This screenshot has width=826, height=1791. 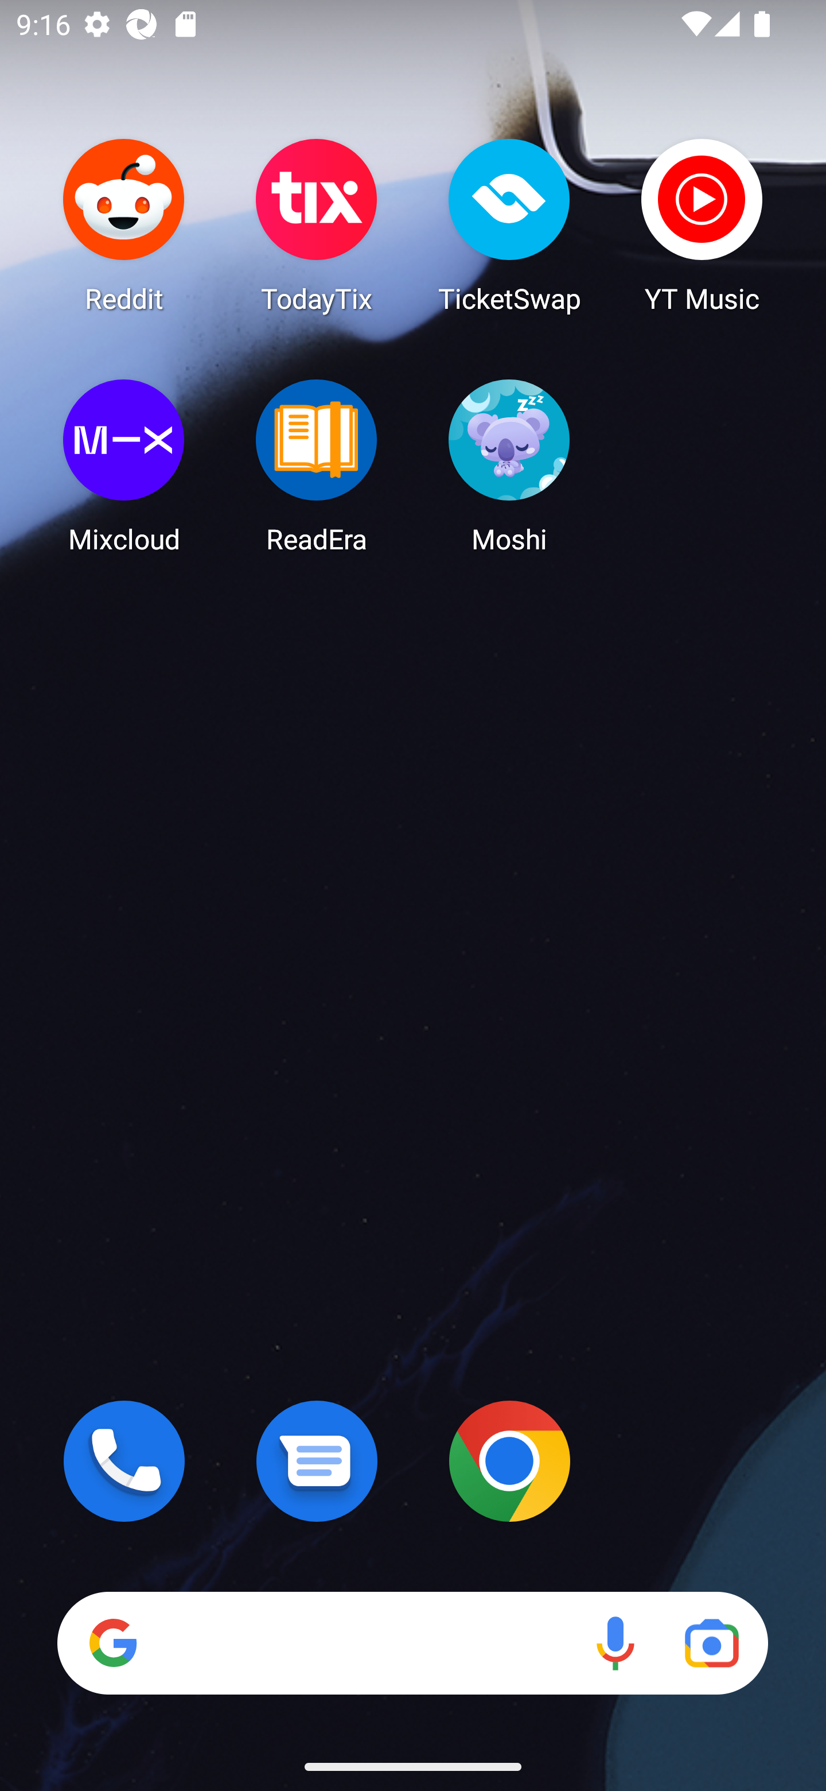 What do you see at coordinates (124, 466) in the screenshot?
I see `Mixcloud` at bounding box center [124, 466].